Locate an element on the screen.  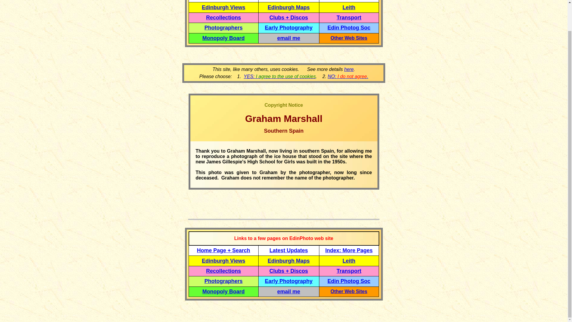
Leith is located at coordinates (349, 261).